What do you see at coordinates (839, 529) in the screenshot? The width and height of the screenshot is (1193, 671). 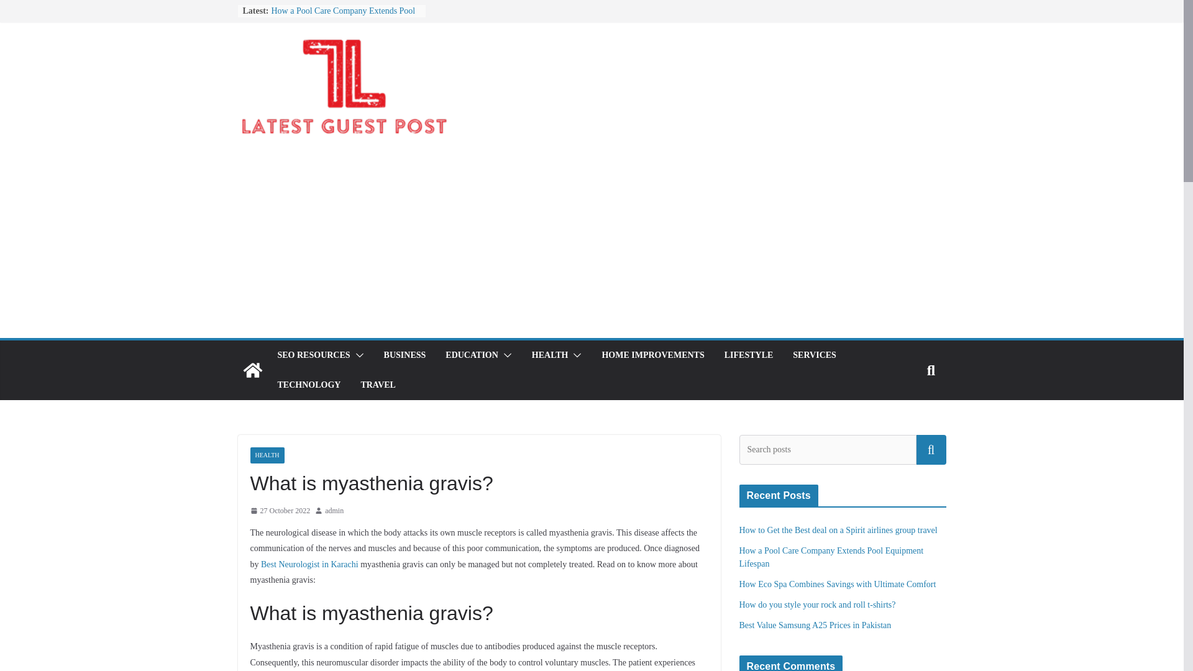 I see `How to Get the Best deal on a Spirit airlines group travel` at bounding box center [839, 529].